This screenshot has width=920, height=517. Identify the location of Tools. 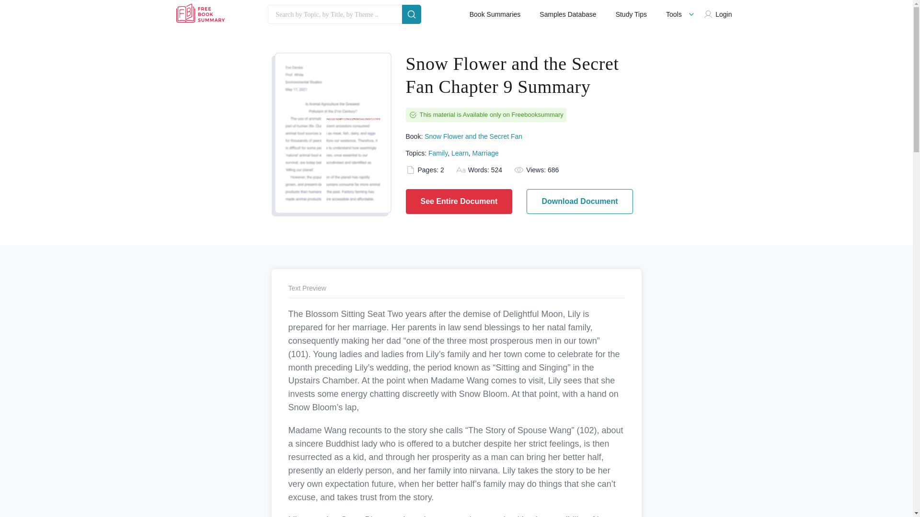
(674, 14).